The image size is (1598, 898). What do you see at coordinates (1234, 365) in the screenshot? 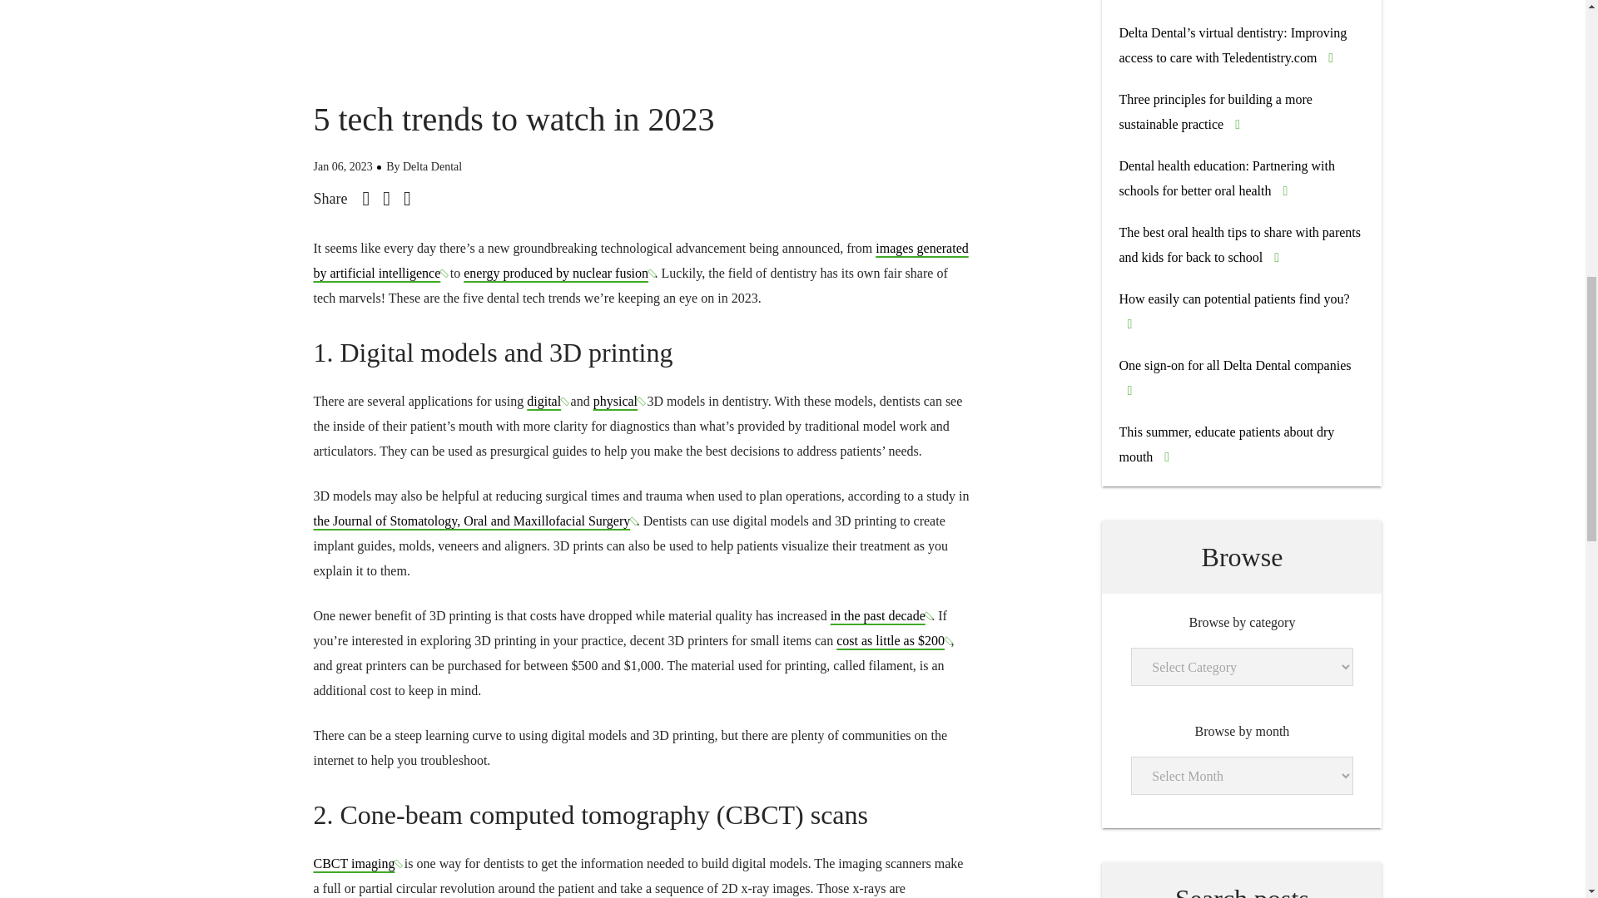
I see `One sign-on for all Delta Dental companies` at bounding box center [1234, 365].